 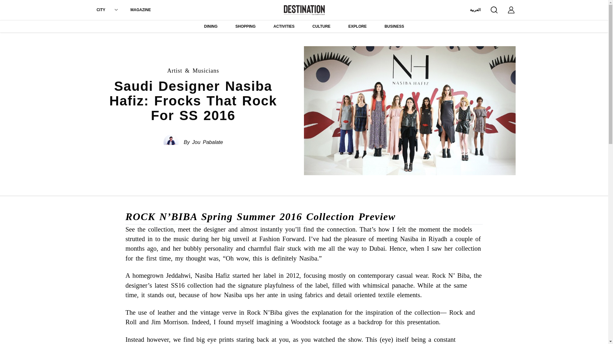 What do you see at coordinates (321, 27) in the screenshot?
I see `CULTURE` at bounding box center [321, 27].